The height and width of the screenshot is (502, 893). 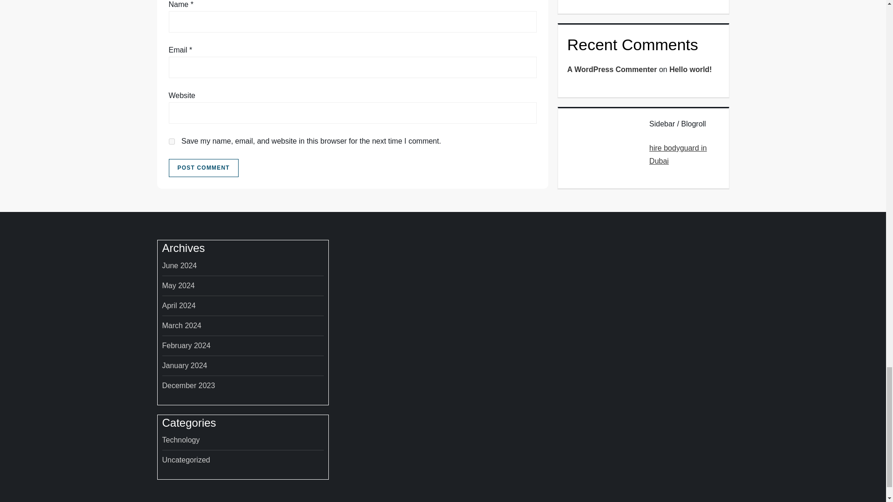 I want to click on March 2024, so click(x=181, y=325).